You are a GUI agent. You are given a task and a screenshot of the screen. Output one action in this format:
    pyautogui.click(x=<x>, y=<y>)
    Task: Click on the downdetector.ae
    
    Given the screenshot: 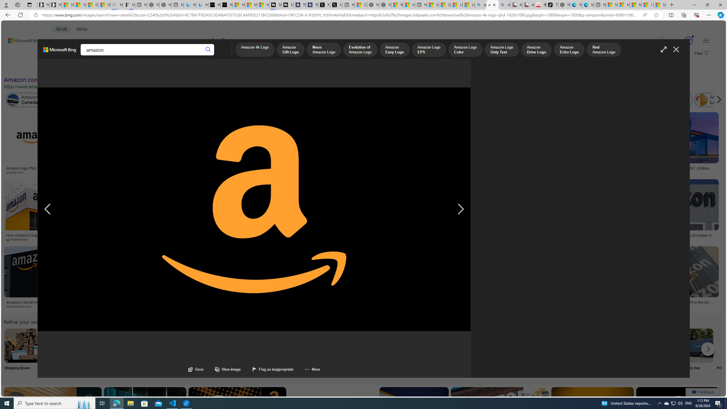 What is the action you would take?
    pyautogui.click(x=429, y=172)
    